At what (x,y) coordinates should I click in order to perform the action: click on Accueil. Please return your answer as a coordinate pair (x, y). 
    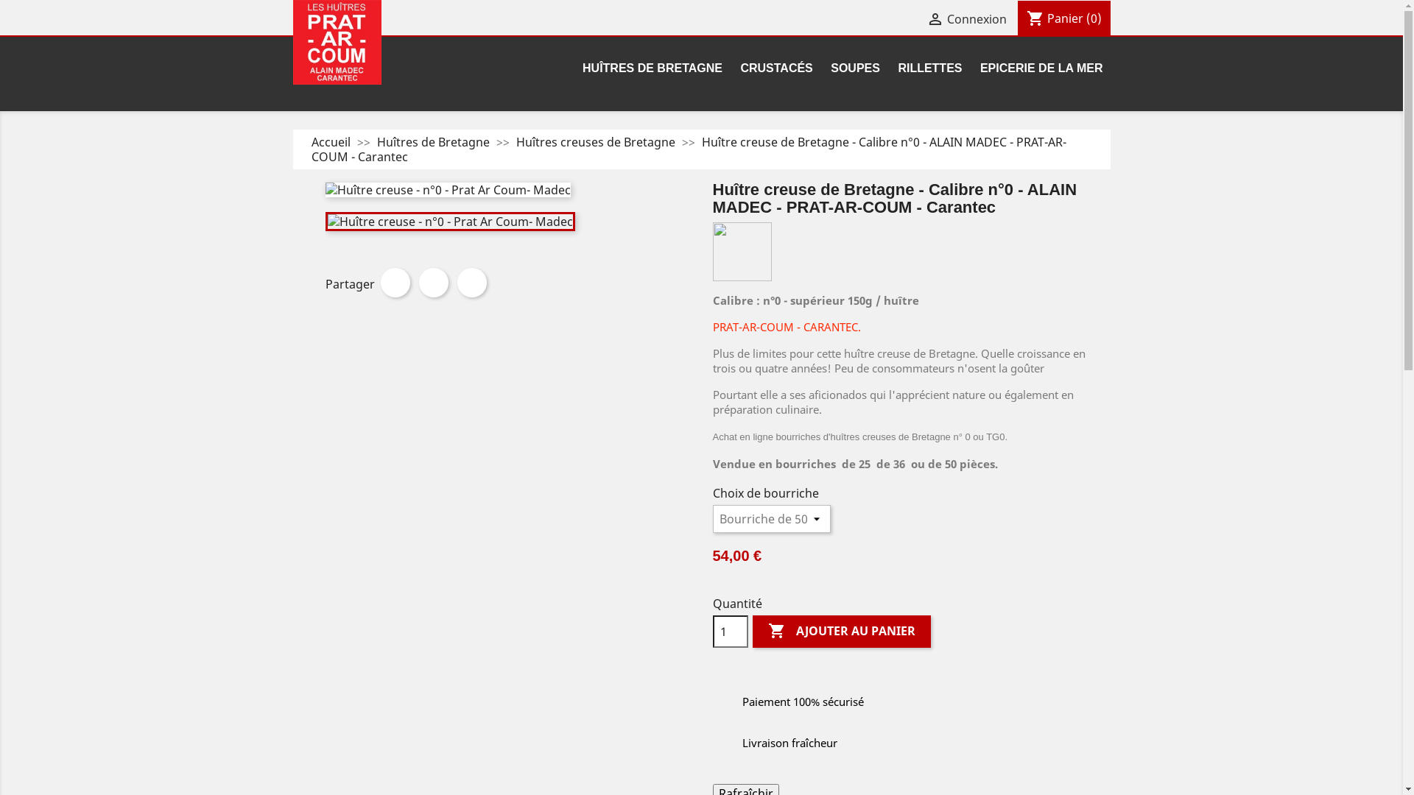
    Looking at the image, I should click on (331, 142).